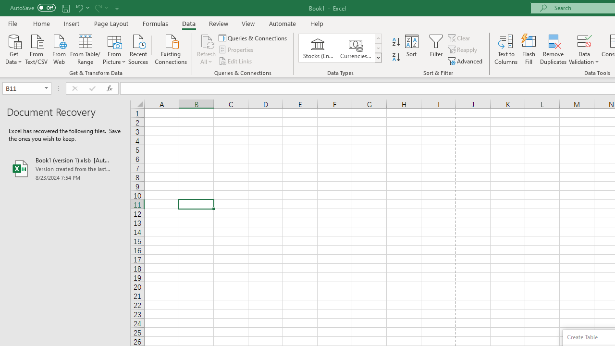  What do you see at coordinates (254, 37) in the screenshot?
I see `Queries & Connections` at bounding box center [254, 37].